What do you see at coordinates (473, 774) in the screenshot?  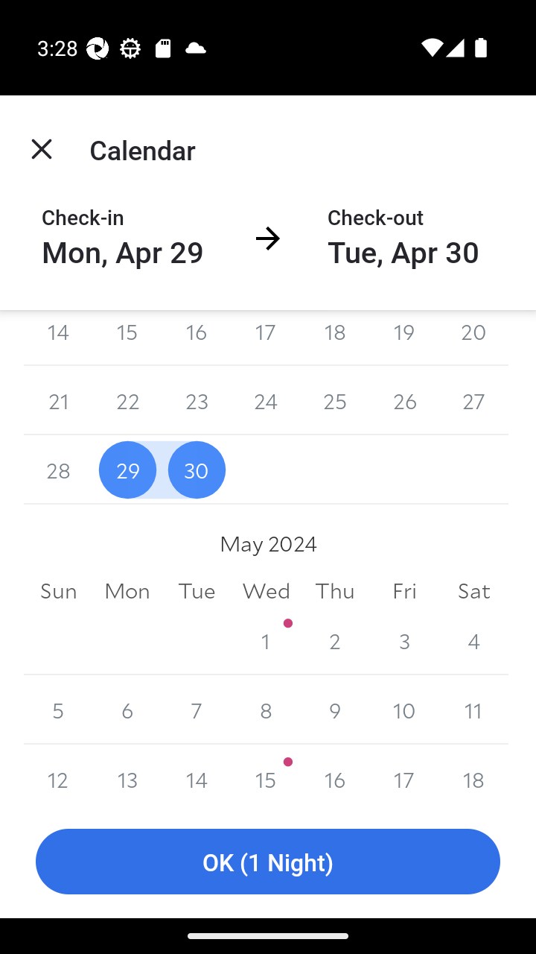 I see `18 18 May 2024` at bounding box center [473, 774].